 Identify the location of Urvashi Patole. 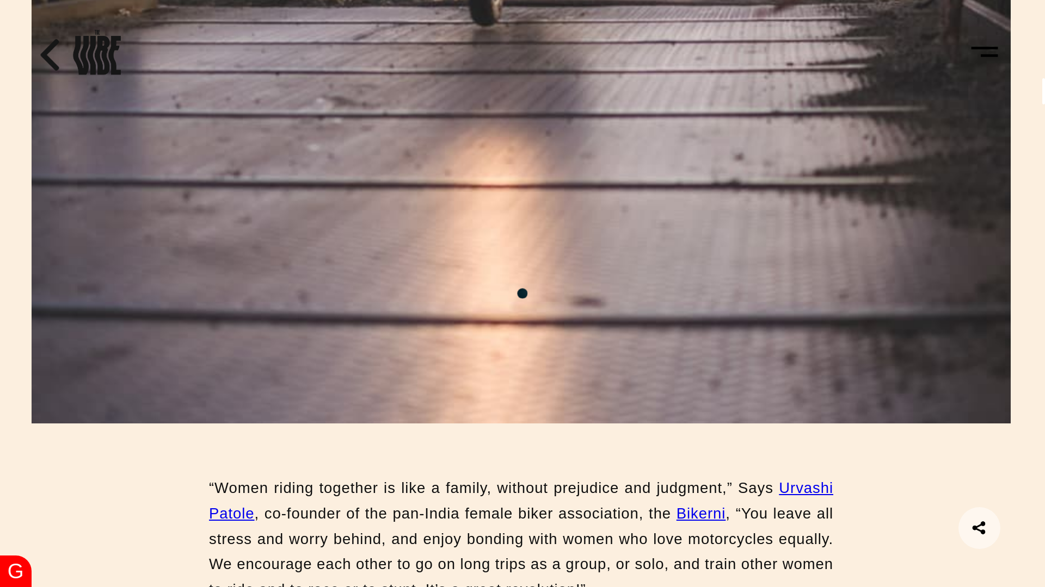
(521, 501).